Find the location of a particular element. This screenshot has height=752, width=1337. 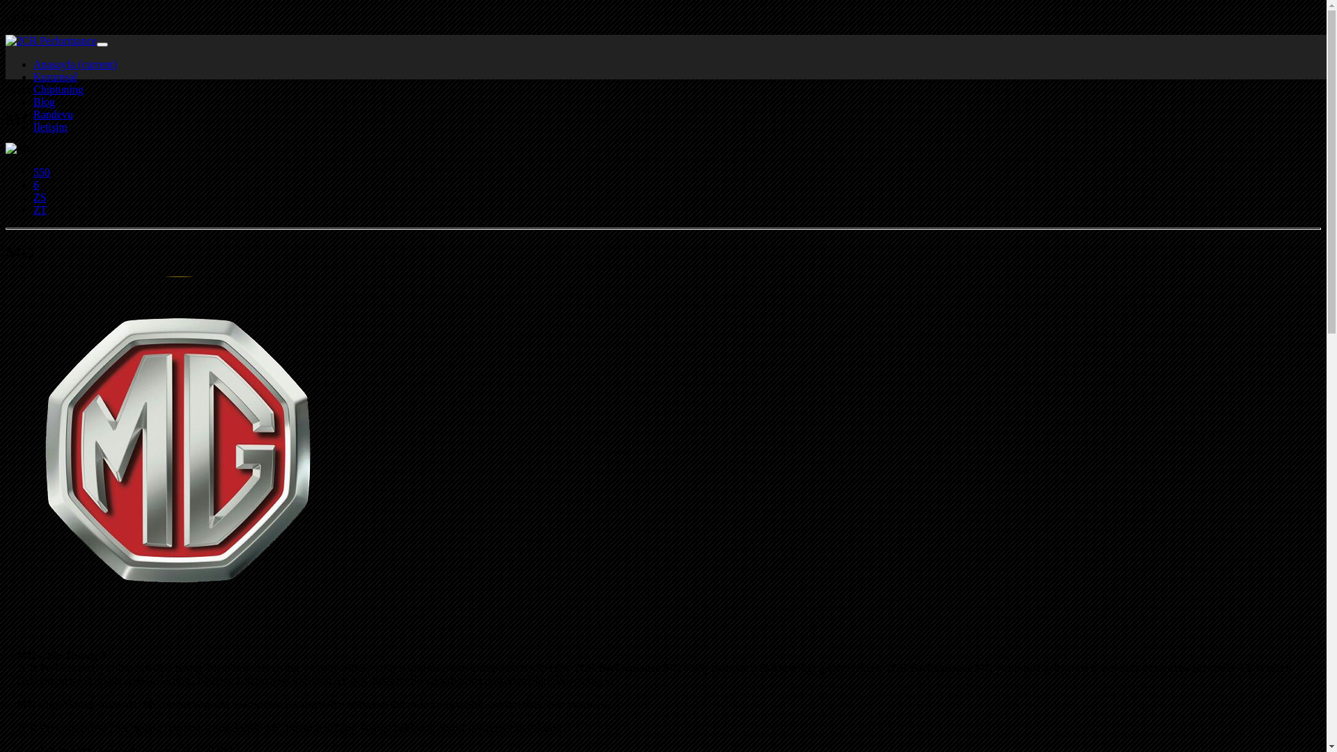

Chiptuning is located at coordinates (58, 89).